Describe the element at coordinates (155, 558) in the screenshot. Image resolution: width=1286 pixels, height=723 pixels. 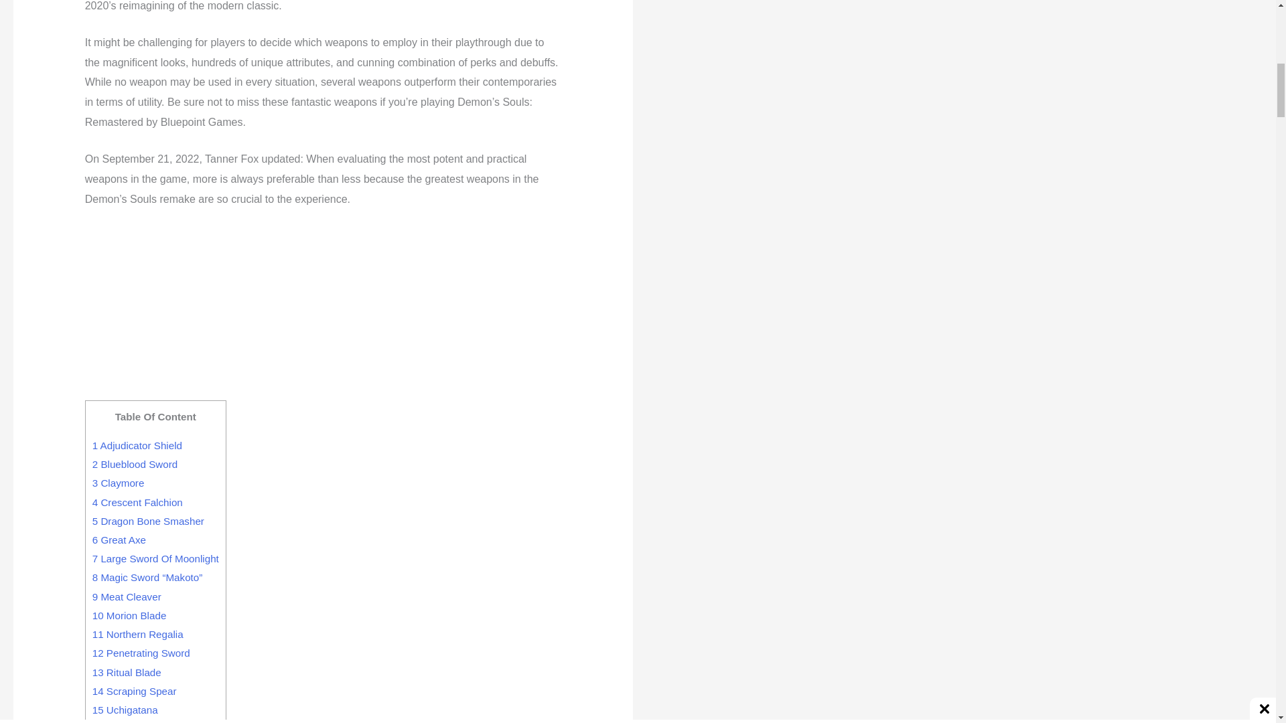
I see `7 Large Sword Of Moonlight` at that location.